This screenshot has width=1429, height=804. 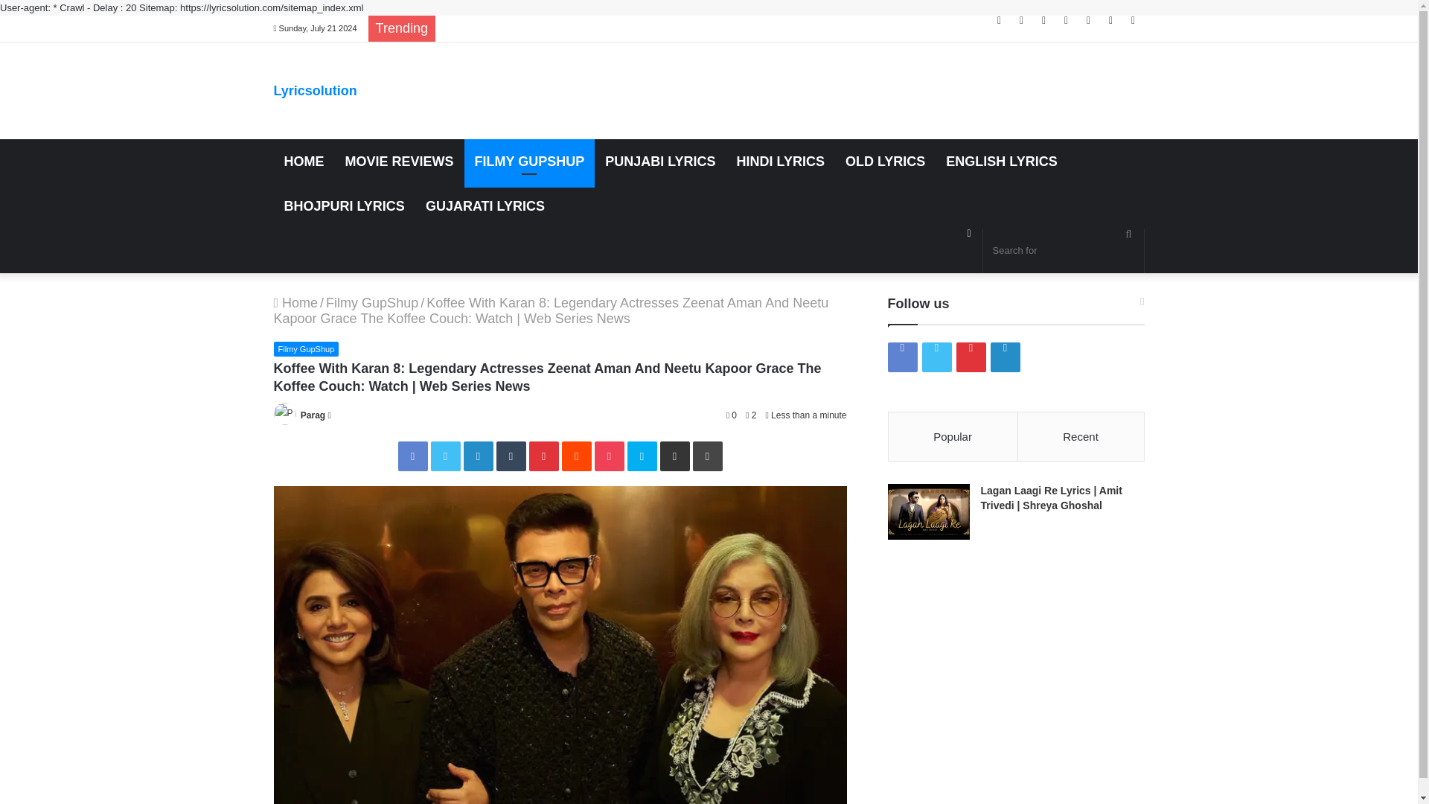 I want to click on Sidebar, so click(x=1133, y=20).